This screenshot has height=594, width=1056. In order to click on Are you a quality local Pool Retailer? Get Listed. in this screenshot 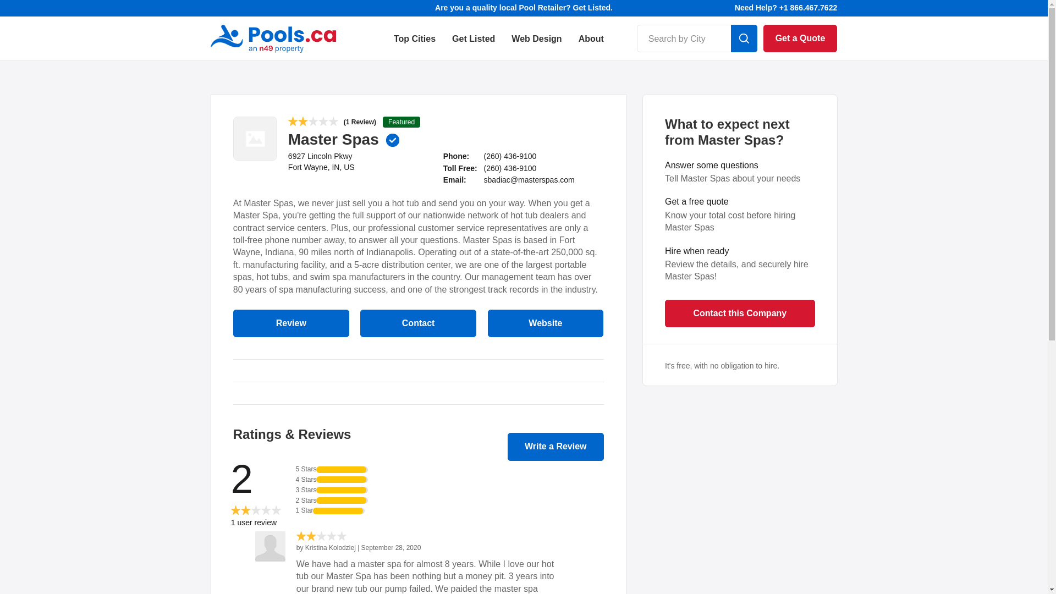, I will do `click(524, 8)`.